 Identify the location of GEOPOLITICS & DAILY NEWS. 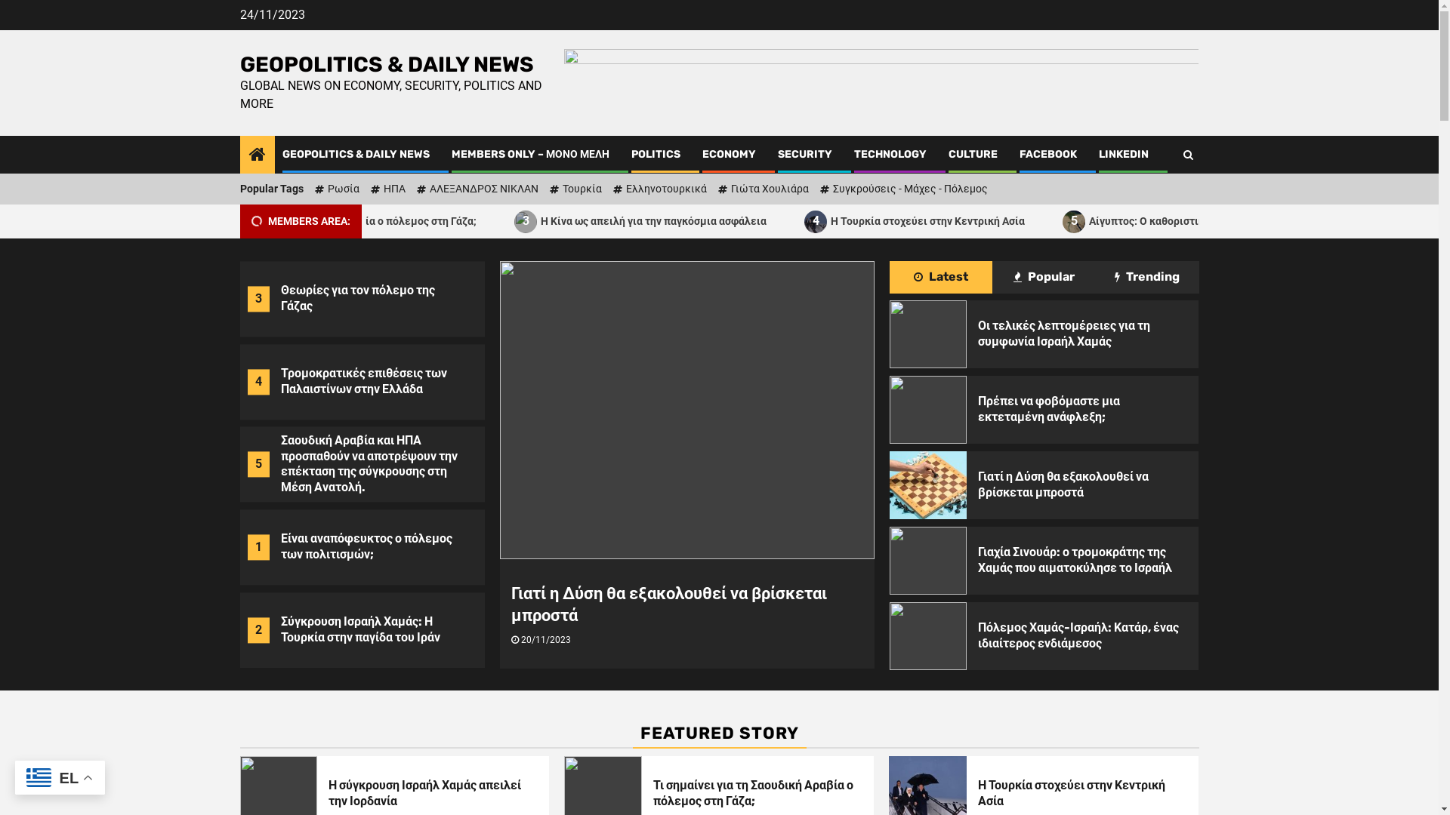
(387, 65).